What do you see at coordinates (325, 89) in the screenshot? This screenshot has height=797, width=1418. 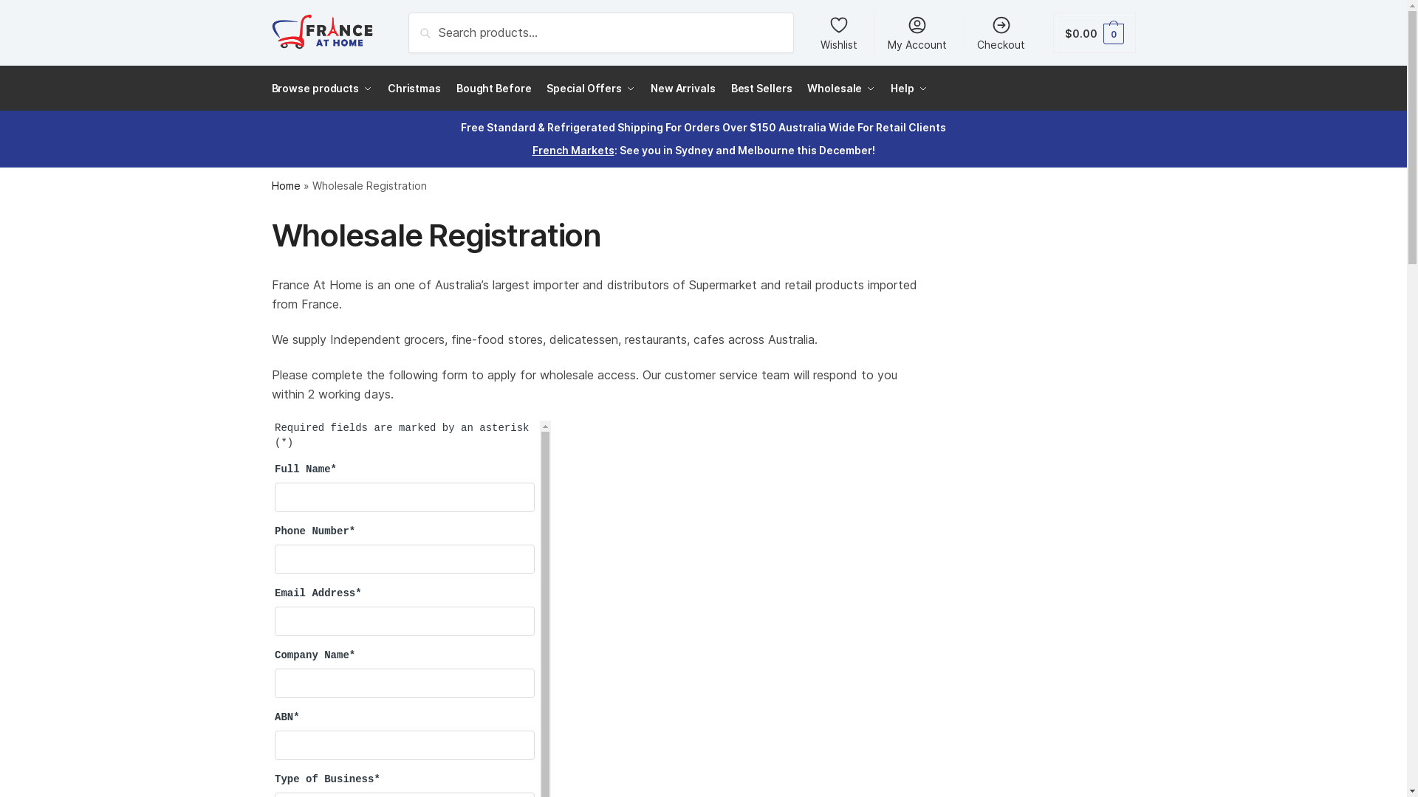 I see `Browse products` at bounding box center [325, 89].